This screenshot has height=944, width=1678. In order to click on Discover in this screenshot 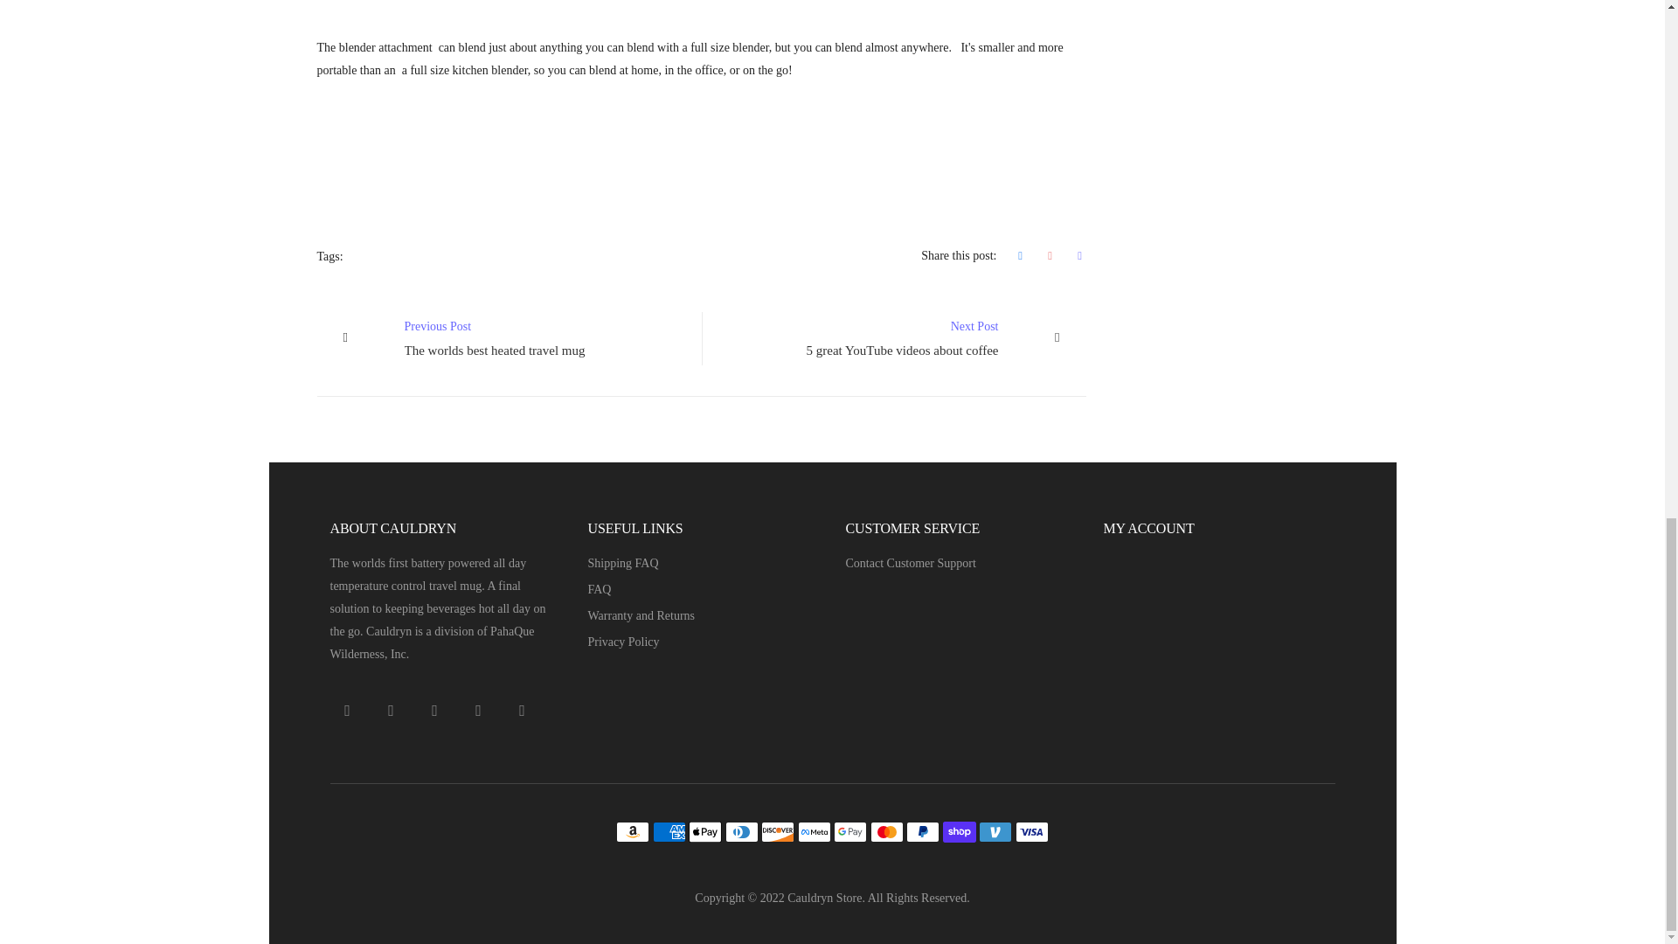, I will do `click(509, 338)`.